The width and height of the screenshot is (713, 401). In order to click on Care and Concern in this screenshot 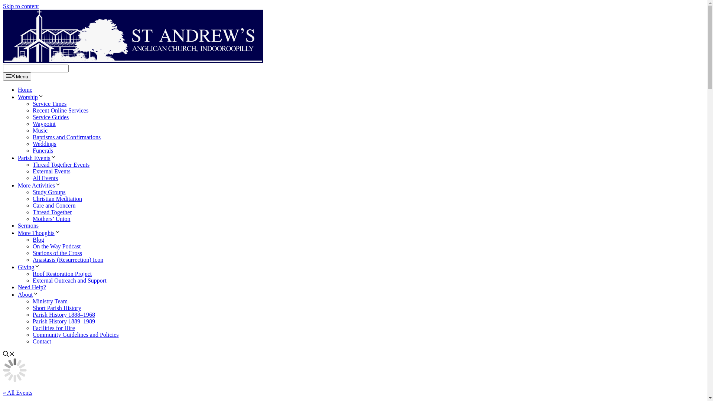, I will do `click(54, 206)`.